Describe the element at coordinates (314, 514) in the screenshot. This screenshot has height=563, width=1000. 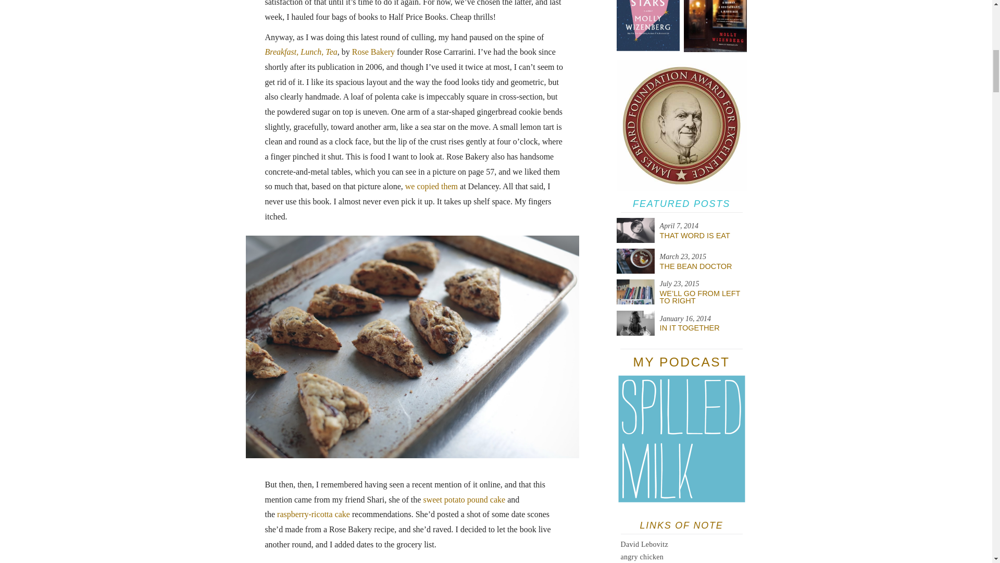
I see `raspberry-ricotta cake` at that location.